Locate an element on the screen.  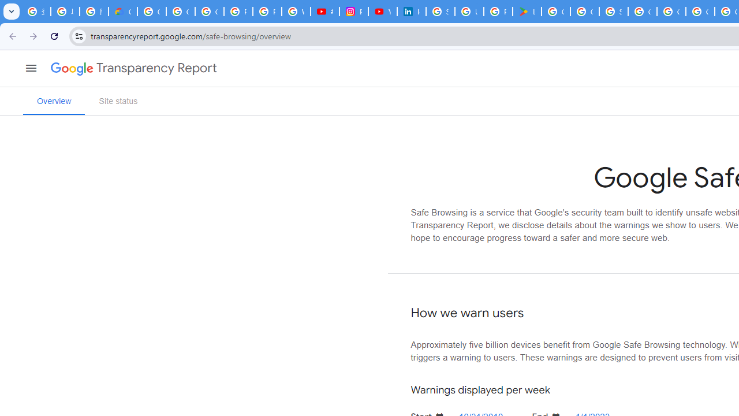
Google Workspace - Specific Terms is located at coordinates (585, 12).